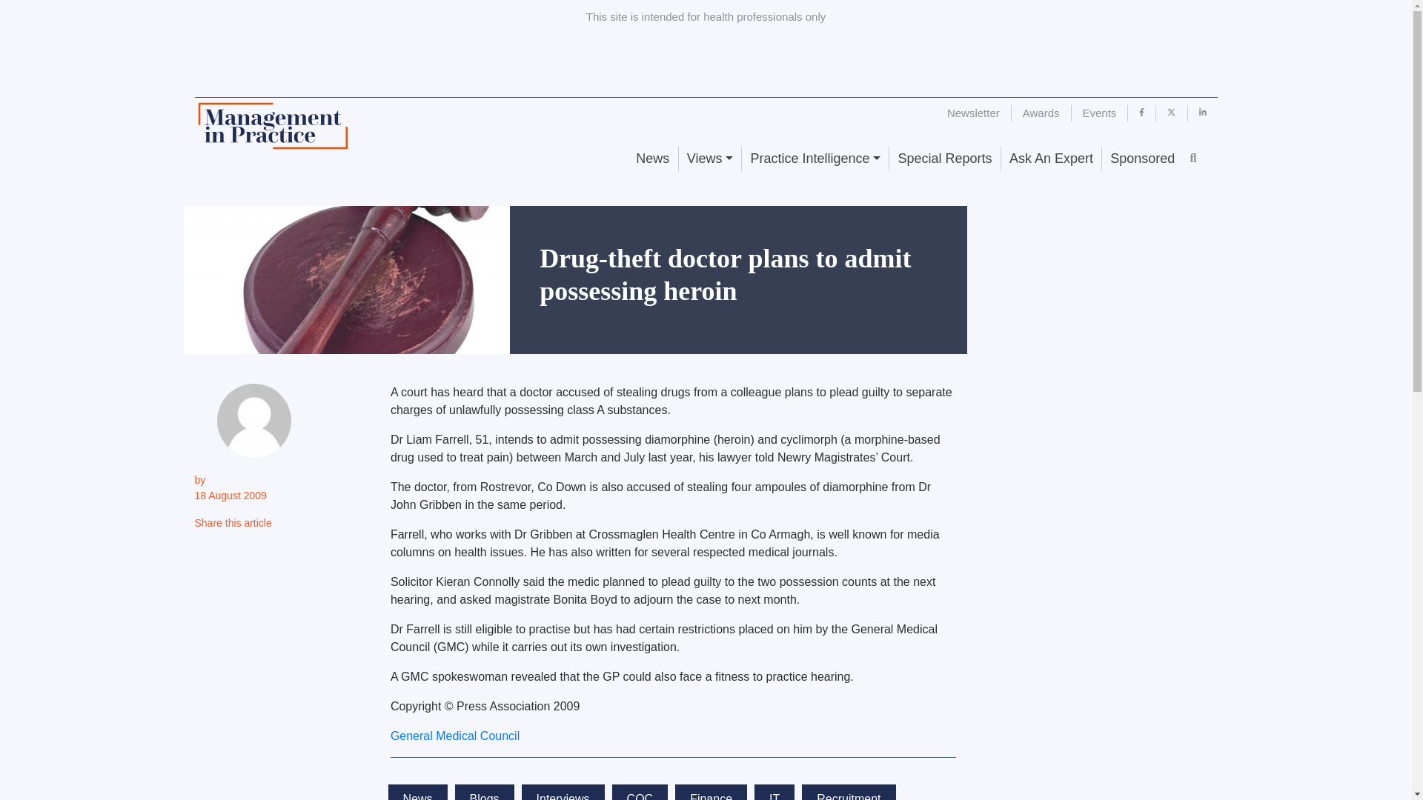 The height and width of the screenshot is (800, 1423). What do you see at coordinates (710, 159) in the screenshot?
I see `Views` at bounding box center [710, 159].